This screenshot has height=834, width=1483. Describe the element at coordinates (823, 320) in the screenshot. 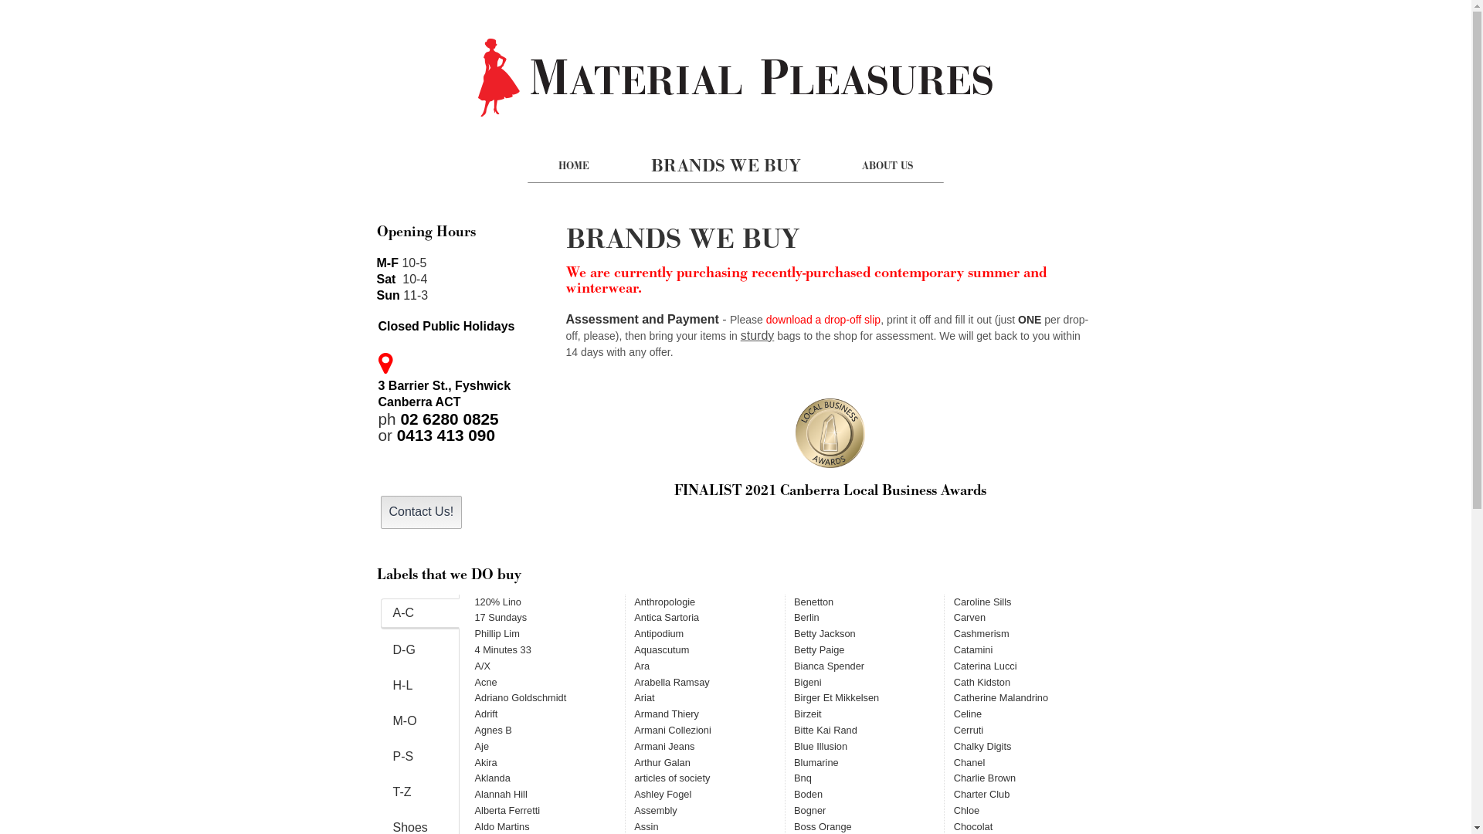

I see `download a drop-off slip` at that location.